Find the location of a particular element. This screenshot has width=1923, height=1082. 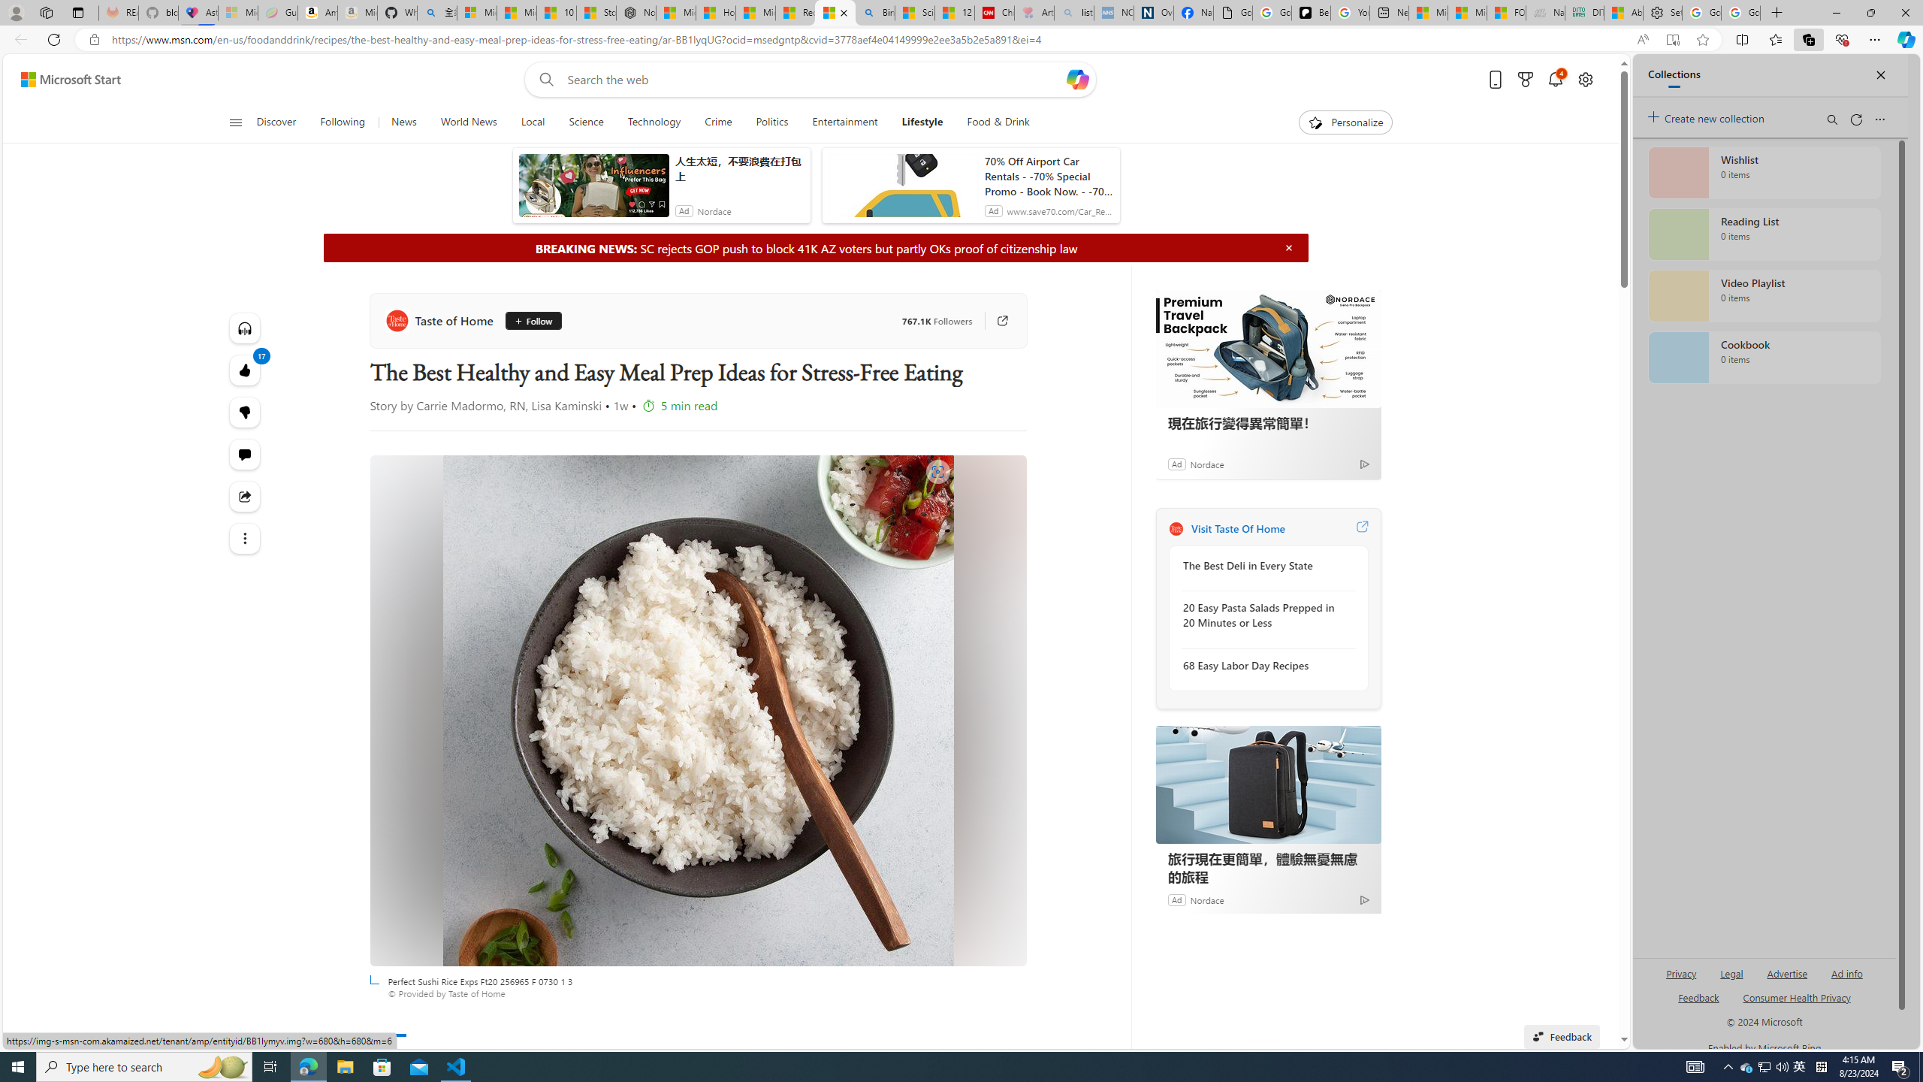

DITOGAMES AG Imprint is located at coordinates (1585, 13).